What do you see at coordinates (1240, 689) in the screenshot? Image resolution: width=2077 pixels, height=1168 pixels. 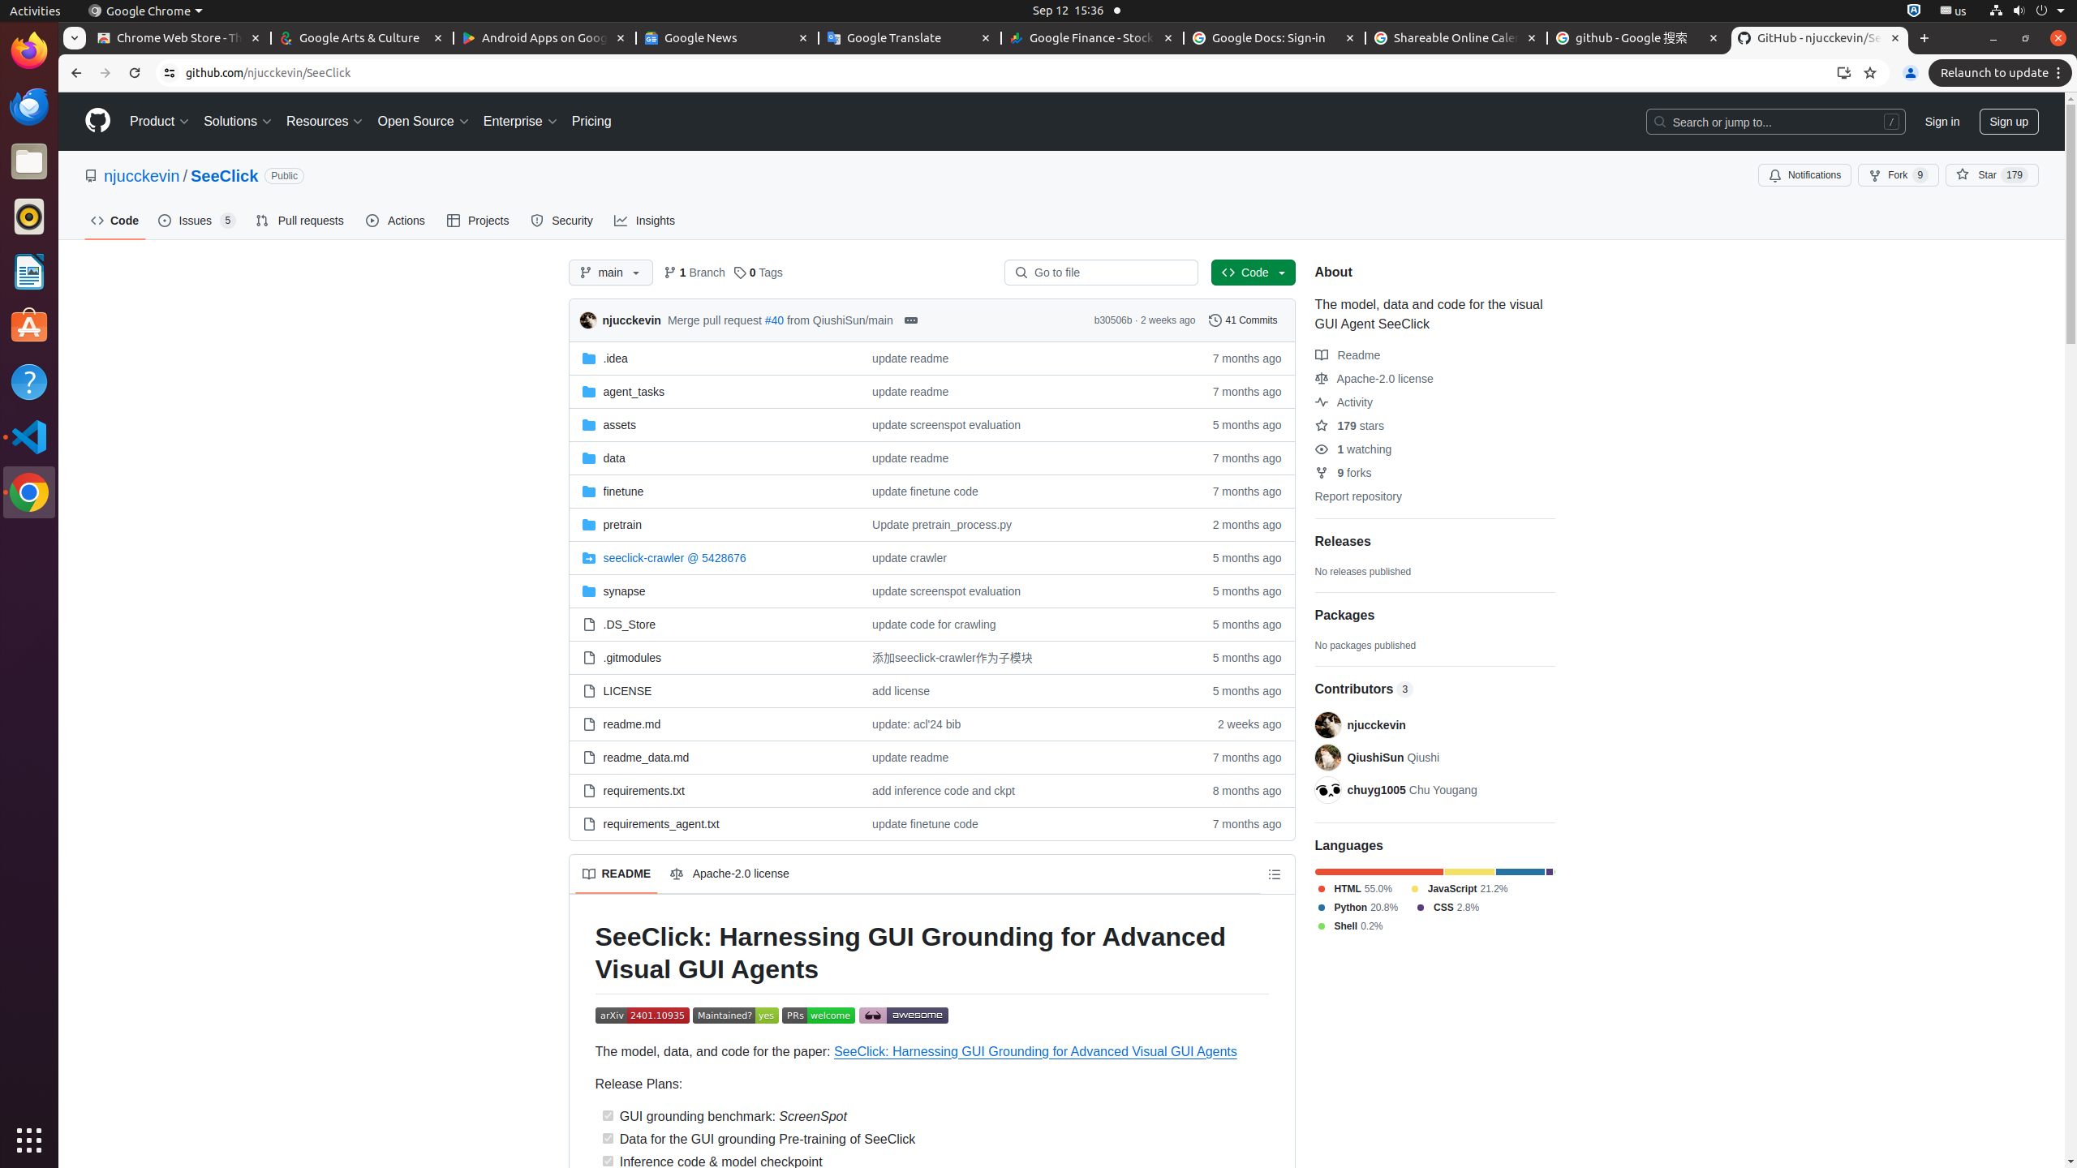 I see `5 months ago` at bounding box center [1240, 689].